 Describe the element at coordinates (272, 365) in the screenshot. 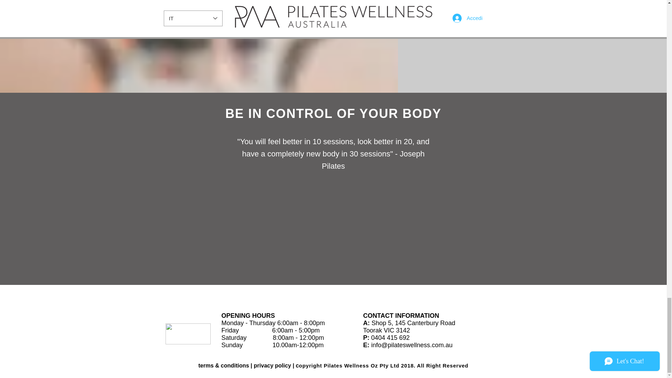

I see `privacy policy` at that location.